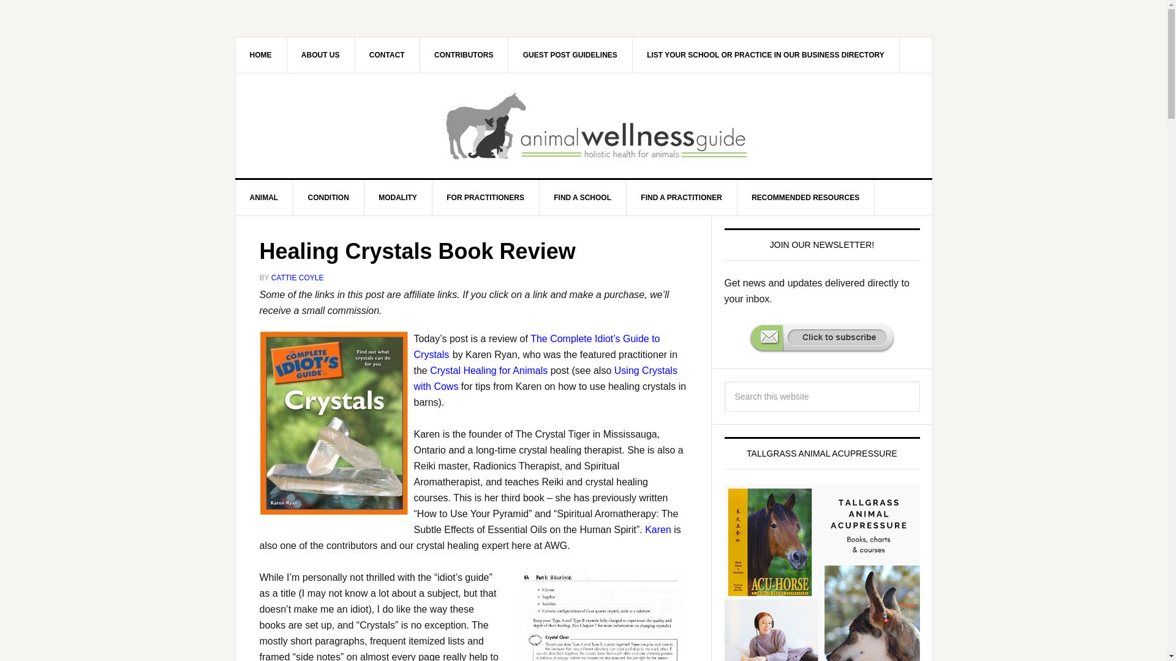 The image size is (1176, 661). What do you see at coordinates (766, 54) in the screenshot?
I see `LIST YOUR SCHOOL OR PRACTICE IN OUR BUSINESS DIRECTORY` at bounding box center [766, 54].